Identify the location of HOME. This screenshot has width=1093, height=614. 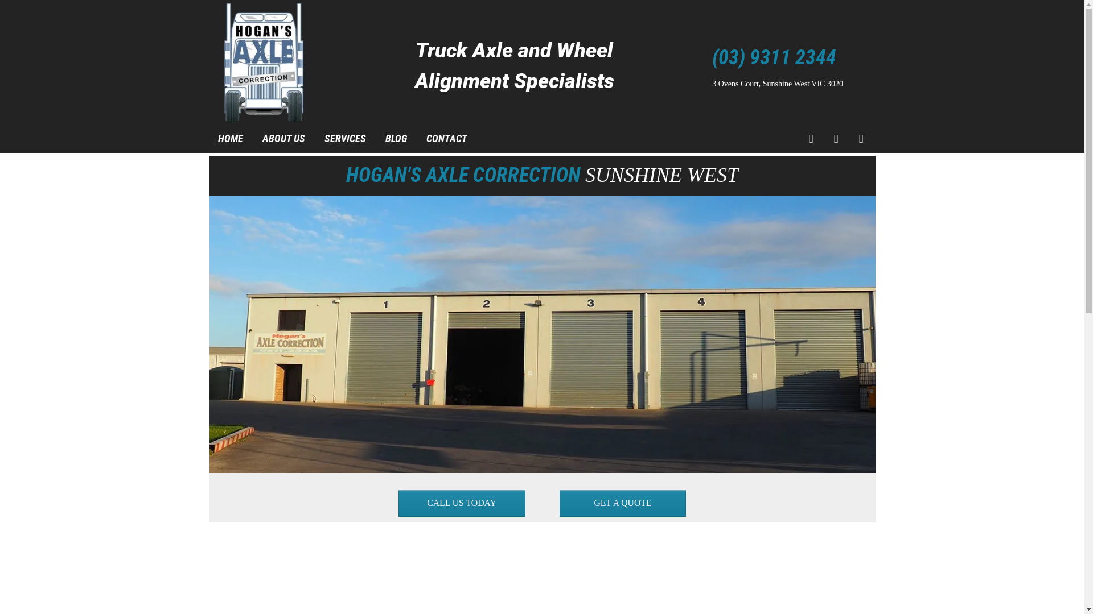
(230, 139).